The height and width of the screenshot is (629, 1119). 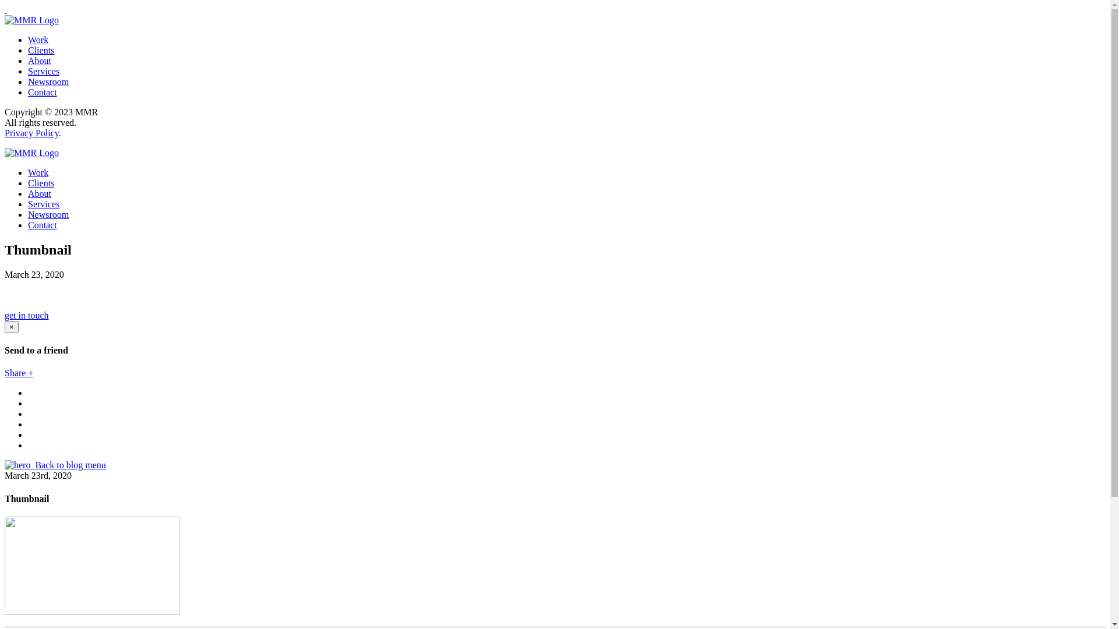 I want to click on Clients, so click(x=41, y=50).